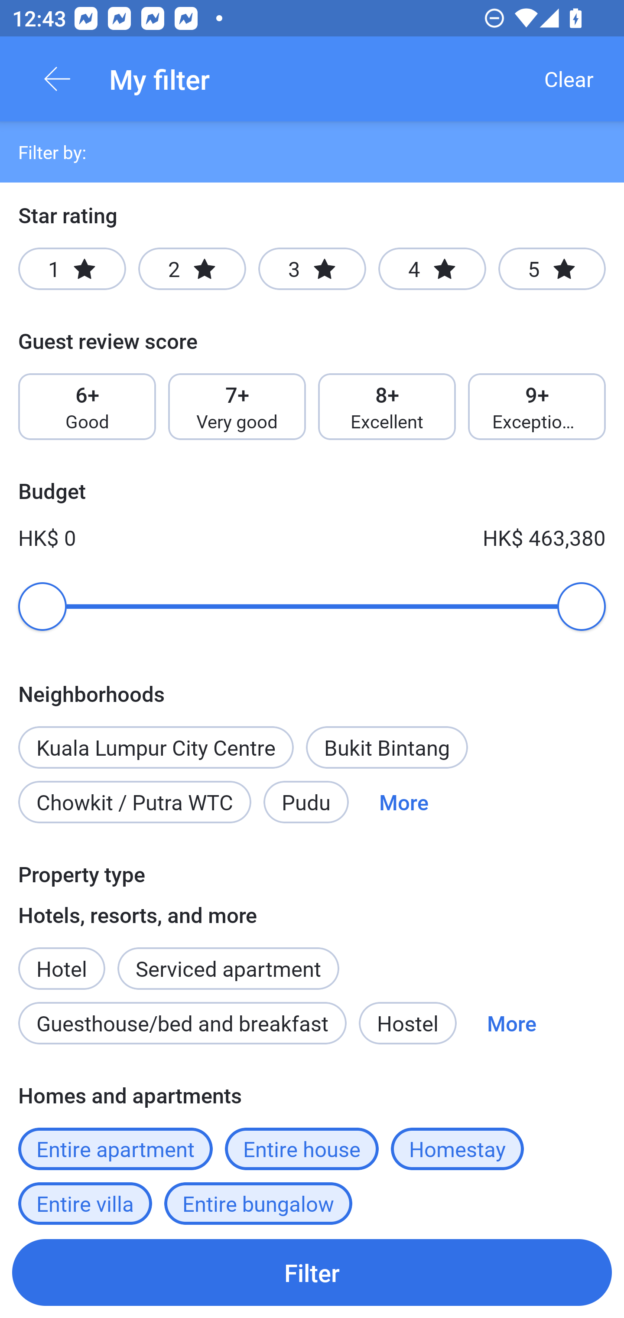  I want to click on Serviced apartment, so click(228, 959).